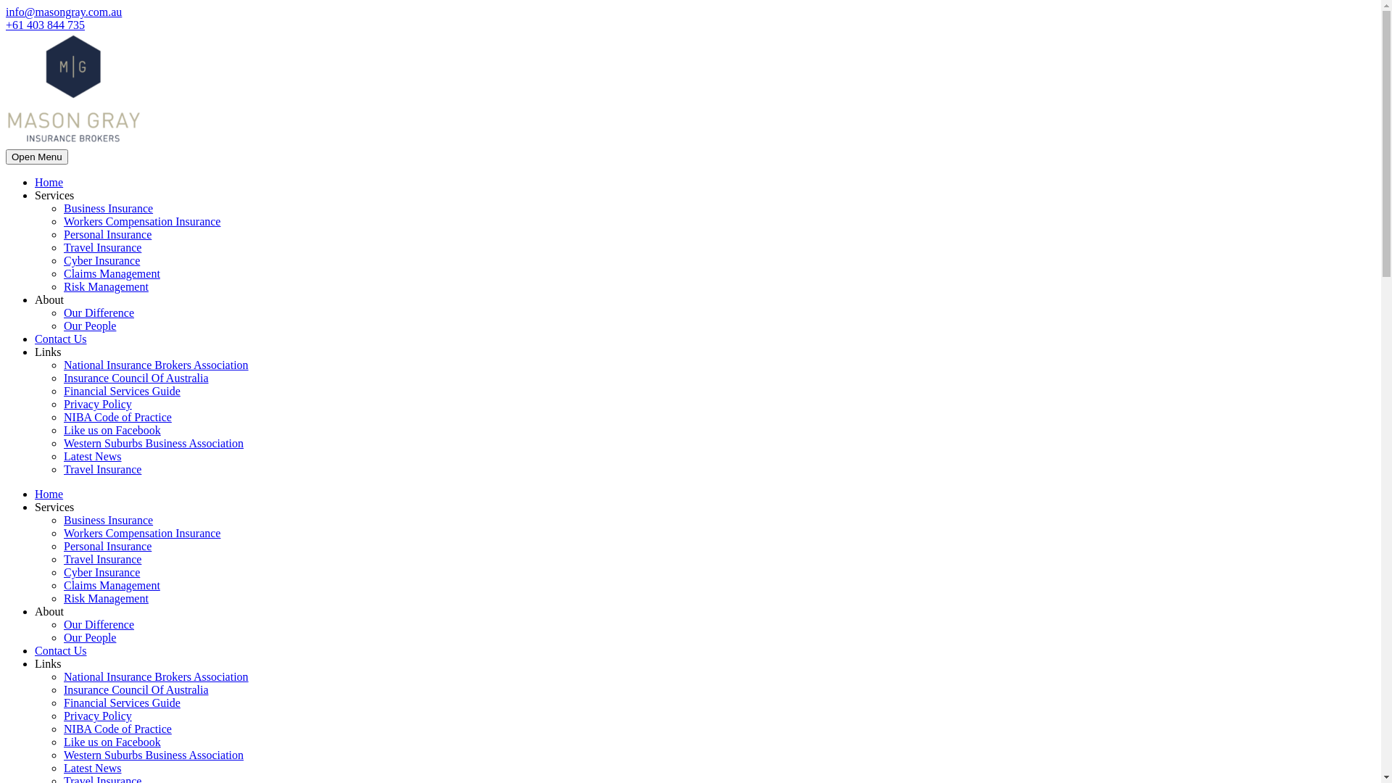 The image size is (1392, 783). What do you see at coordinates (112, 274) in the screenshot?
I see `Claims Management` at bounding box center [112, 274].